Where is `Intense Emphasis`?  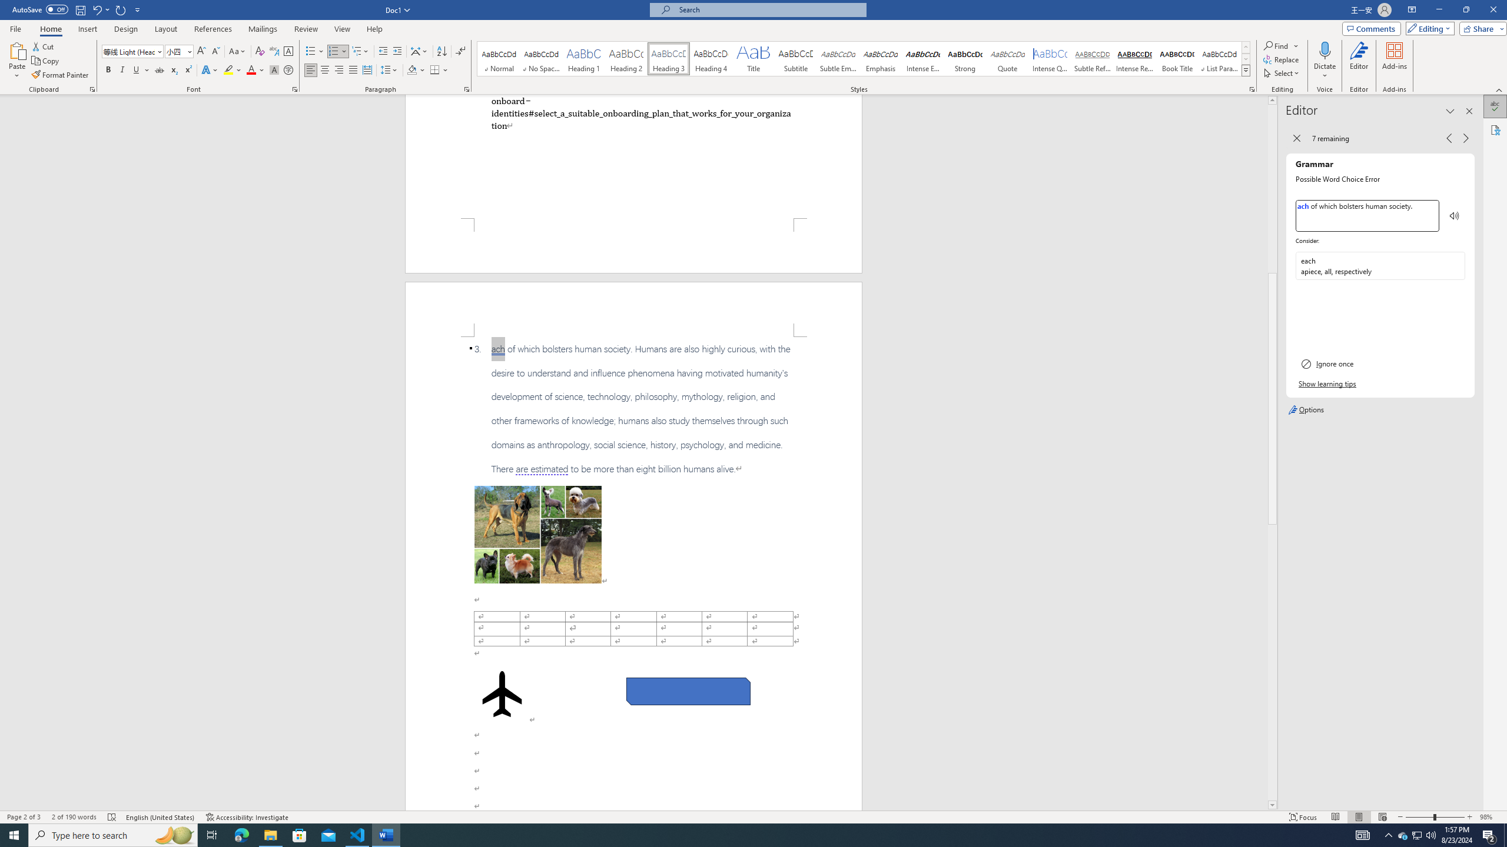
Intense Emphasis is located at coordinates (923, 59).